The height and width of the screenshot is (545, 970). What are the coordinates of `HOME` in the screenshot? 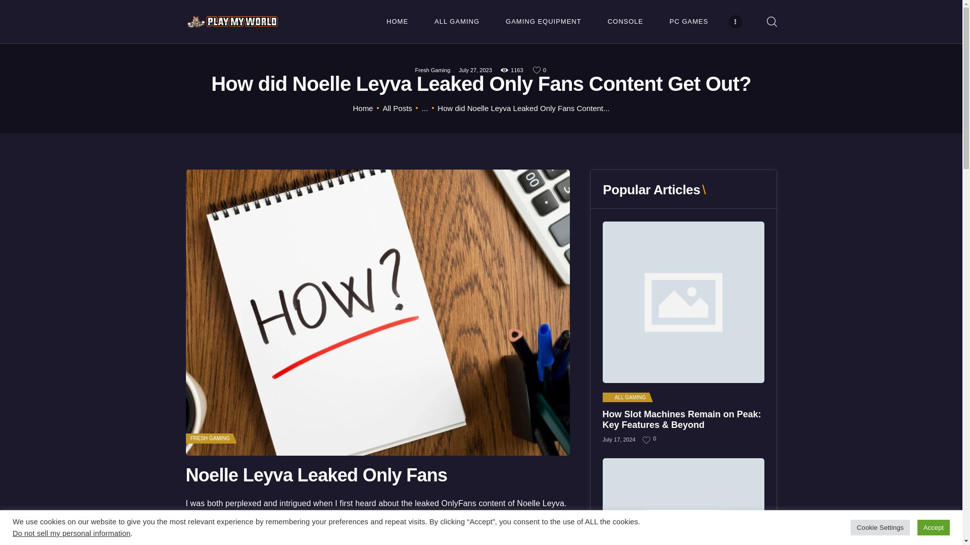 It's located at (397, 21).